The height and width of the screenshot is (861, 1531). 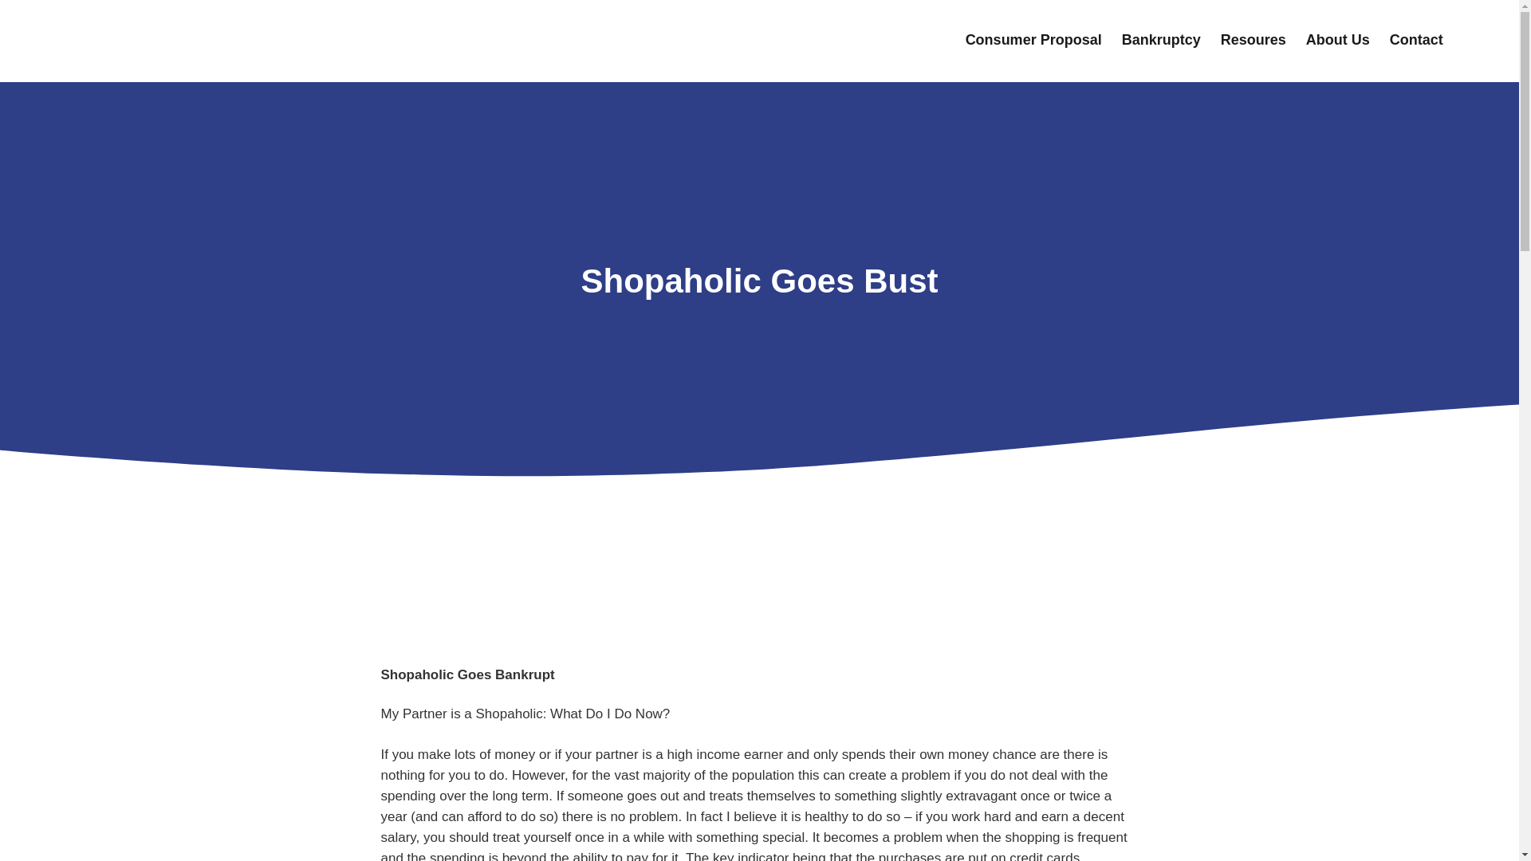 What do you see at coordinates (1338, 40) in the screenshot?
I see `About Us` at bounding box center [1338, 40].